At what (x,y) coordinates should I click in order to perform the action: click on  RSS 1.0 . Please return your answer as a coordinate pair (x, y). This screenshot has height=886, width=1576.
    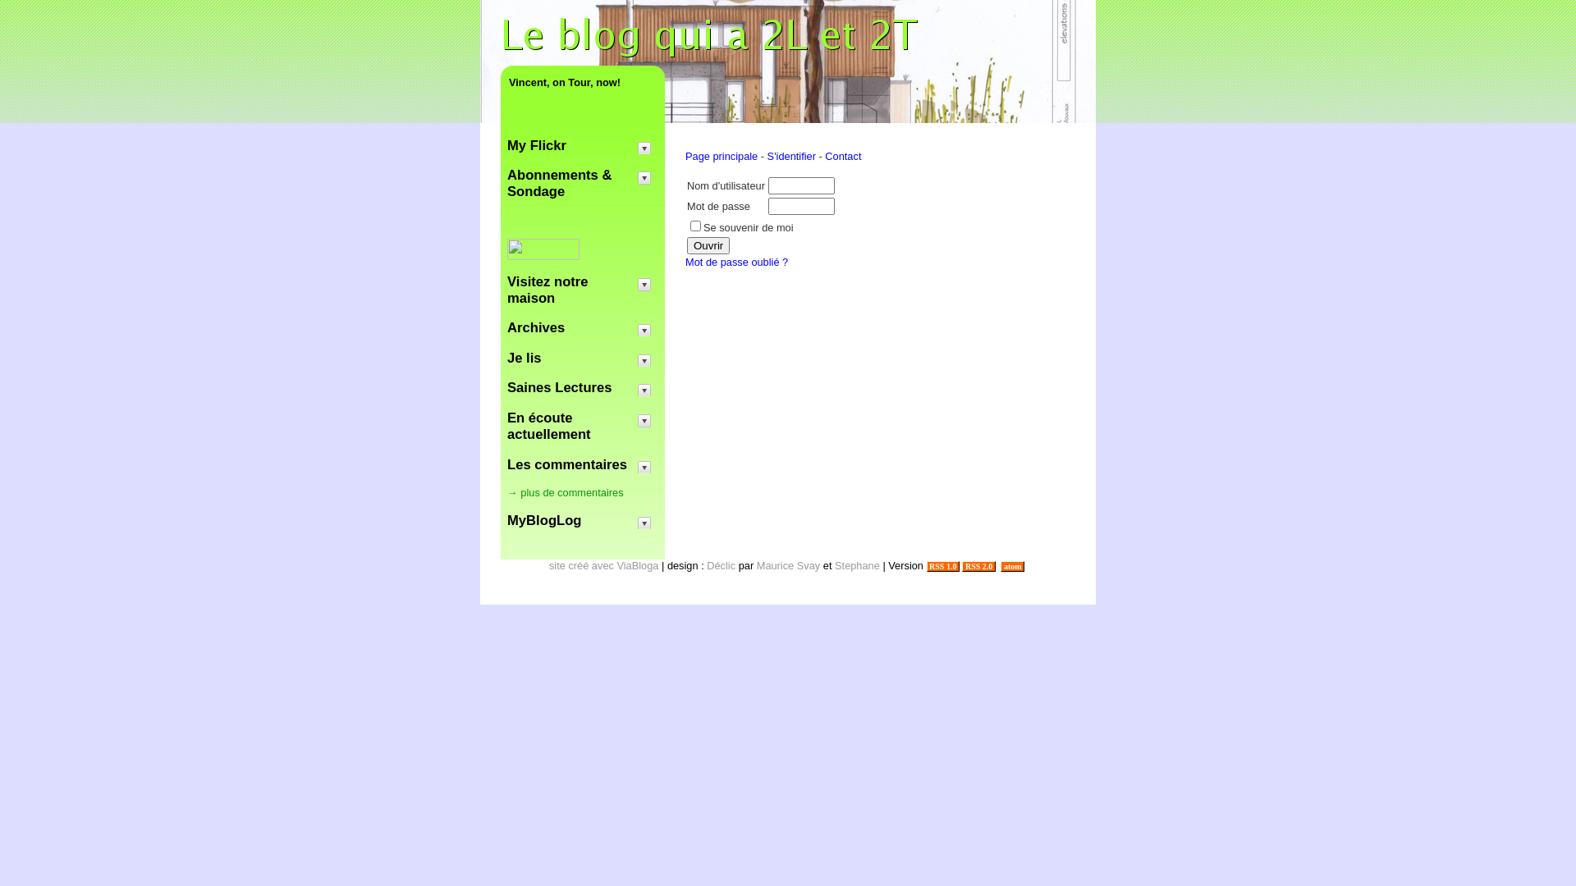
    Looking at the image, I should click on (943, 566).